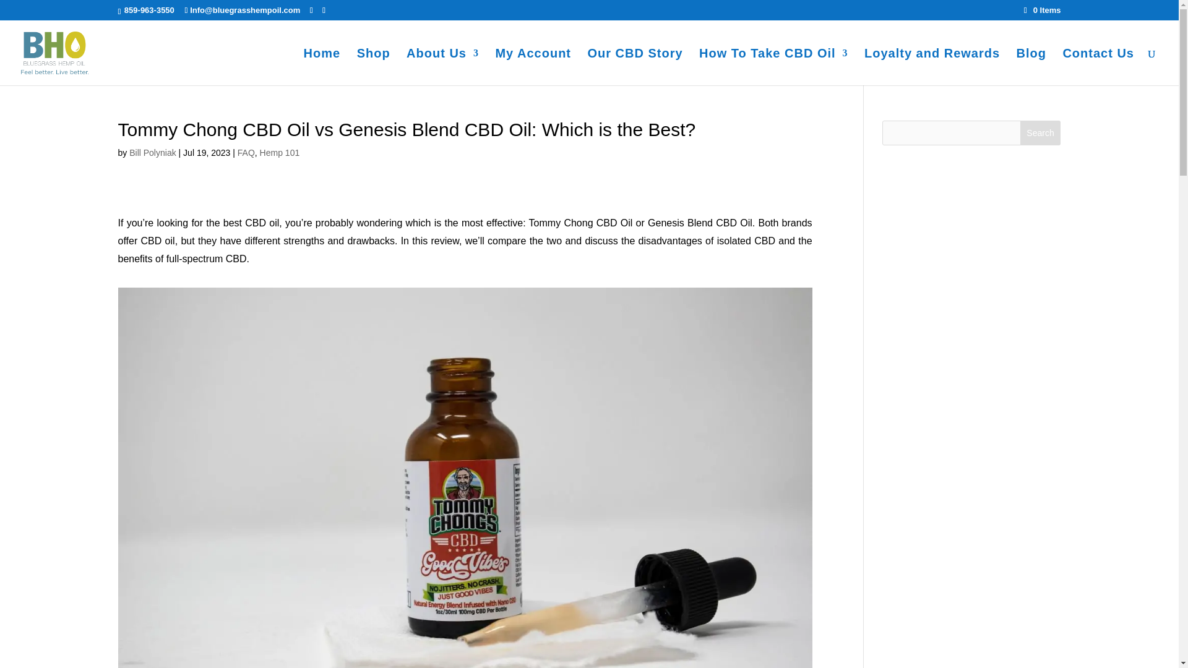  Describe the element at coordinates (374, 66) in the screenshot. I see `Shop` at that location.